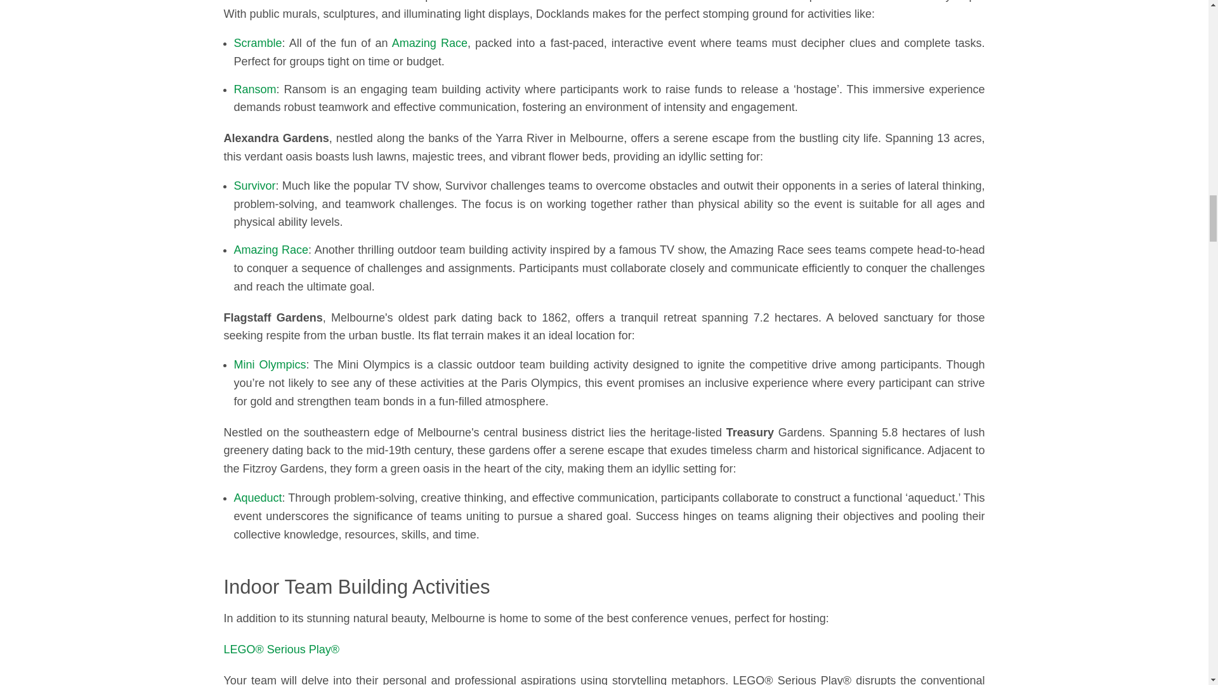  Describe the element at coordinates (255, 89) in the screenshot. I see `Ransom` at that location.